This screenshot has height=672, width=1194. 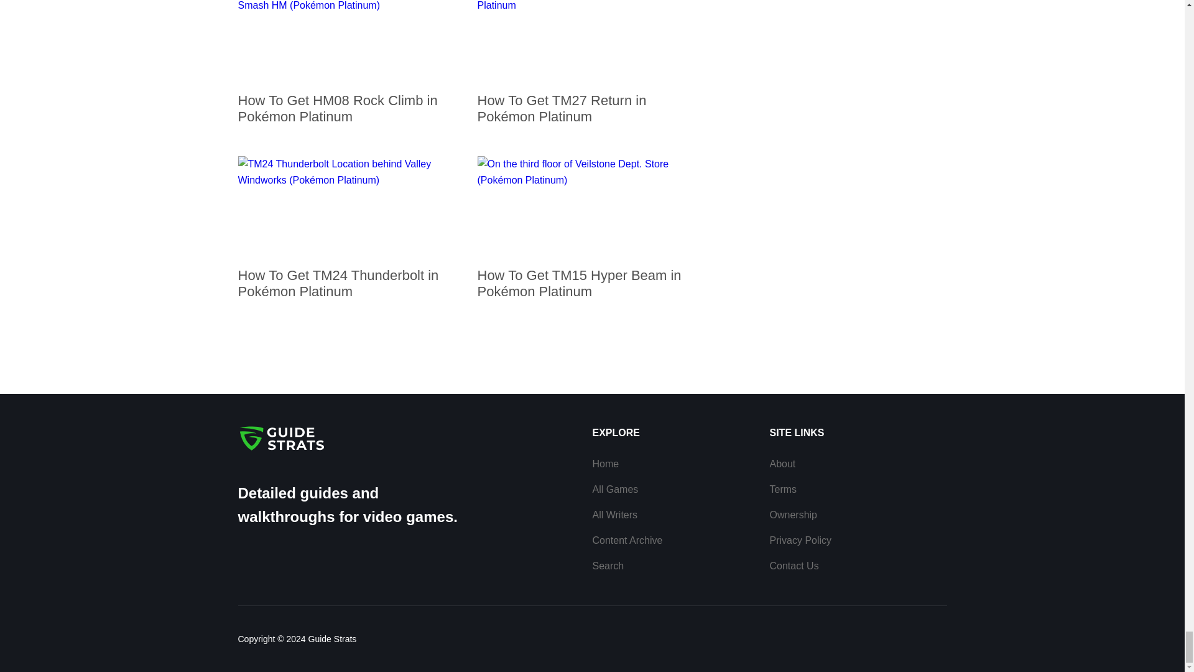 I want to click on Privacy Policy, so click(x=801, y=540).